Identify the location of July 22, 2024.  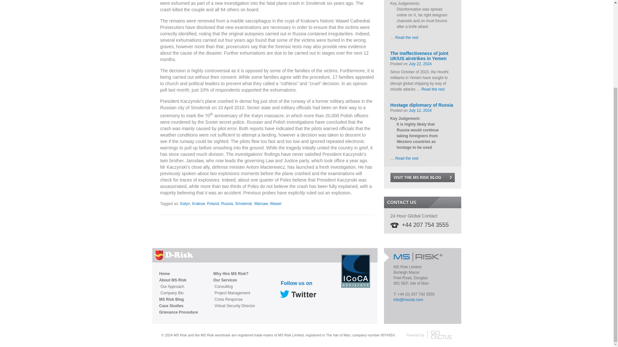
(420, 64).